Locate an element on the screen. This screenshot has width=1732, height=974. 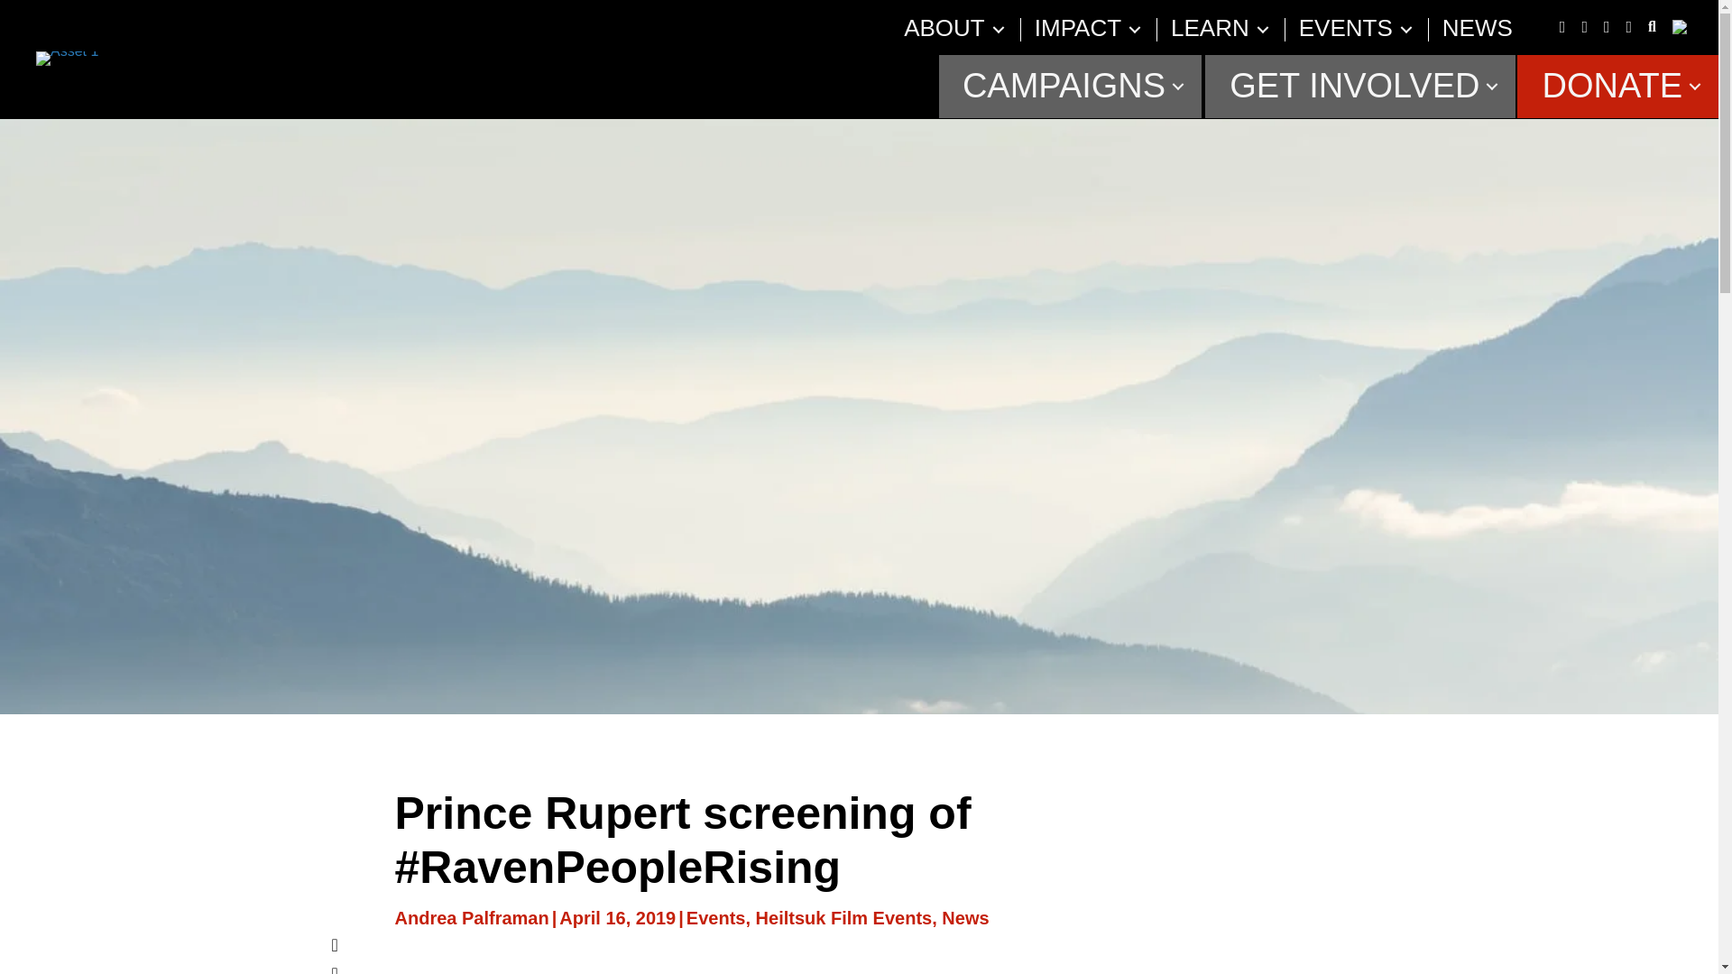
CAMPAIGNS is located at coordinates (1070, 86).